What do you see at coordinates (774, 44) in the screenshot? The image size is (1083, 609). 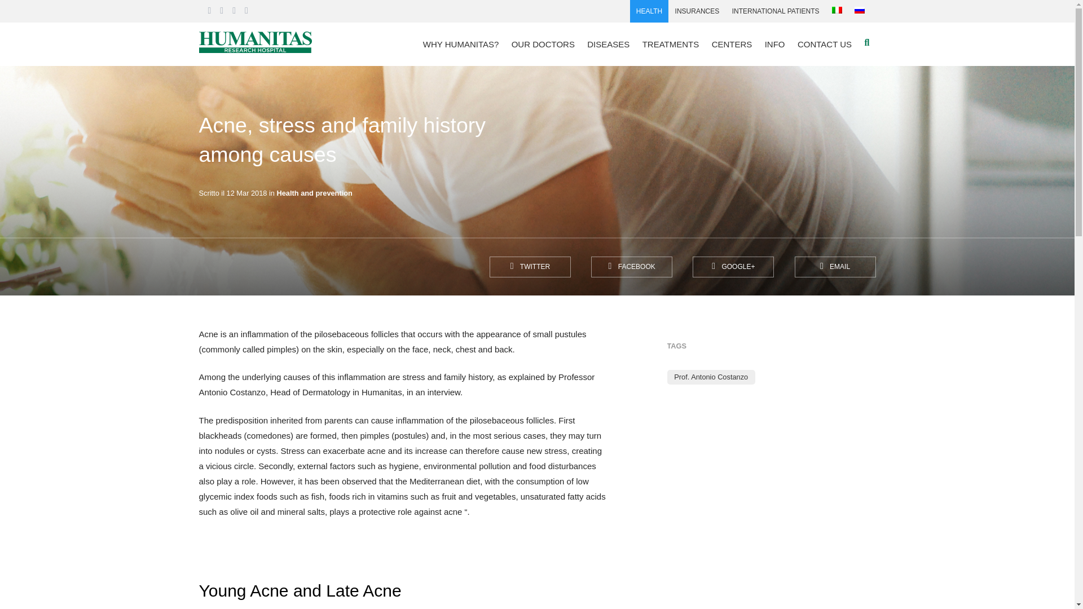 I see `INFO` at bounding box center [774, 44].